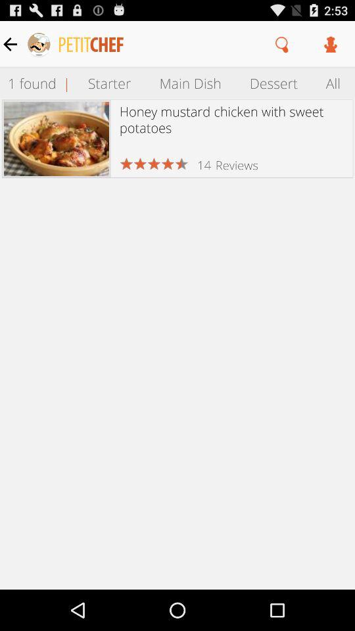 This screenshot has height=631, width=355. What do you see at coordinates (273, 83) in the screenshot?
I see `jump to the dessert item` at bounding box center [273, 83].